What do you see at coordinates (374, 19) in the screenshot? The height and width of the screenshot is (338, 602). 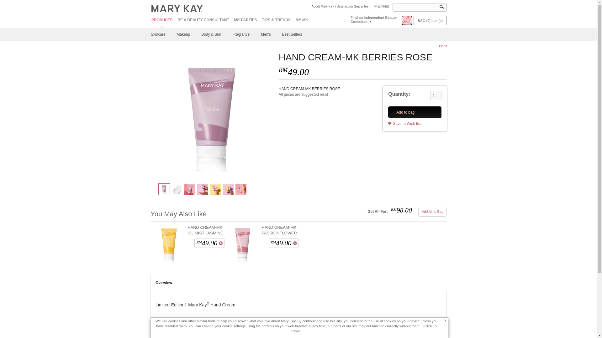 I see `Find an Independent Beauty Consultant` at bounding box center [374, 19].